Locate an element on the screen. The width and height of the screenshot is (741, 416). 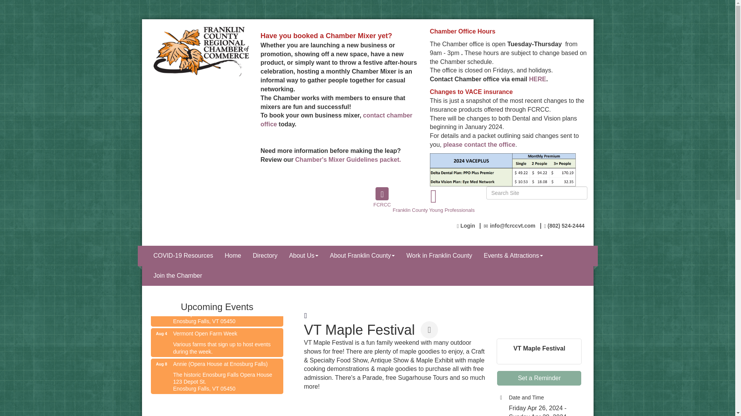
Aug 4 is located at coordinates (161, 334).